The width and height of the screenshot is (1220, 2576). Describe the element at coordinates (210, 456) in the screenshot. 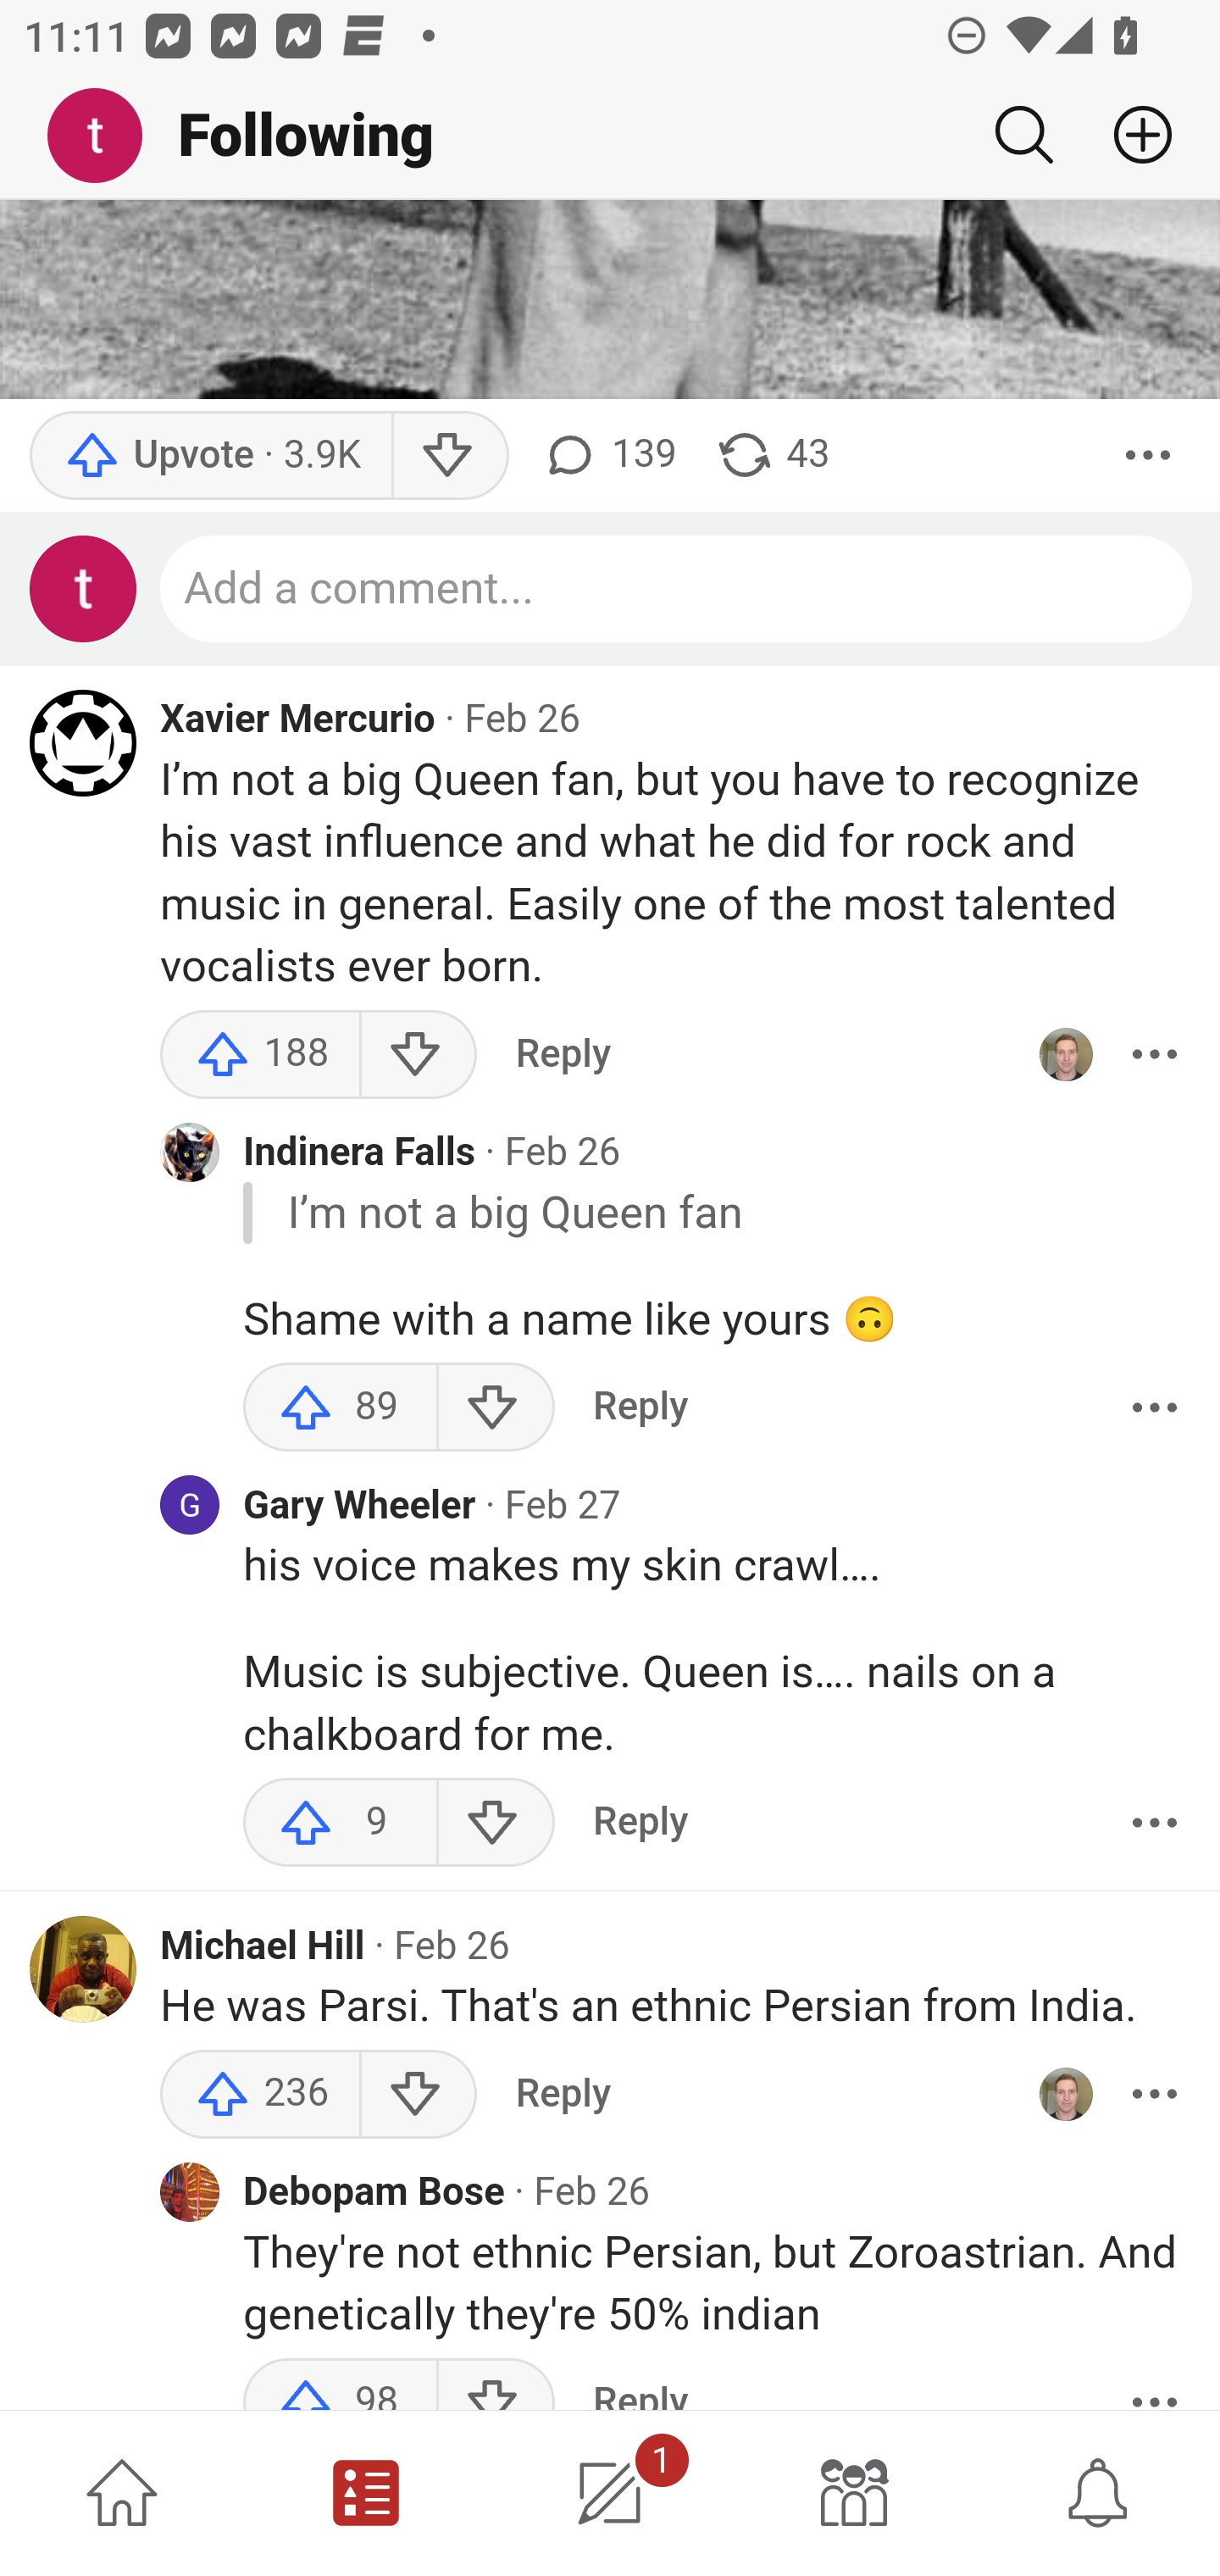

I see `Upvote` at that location.